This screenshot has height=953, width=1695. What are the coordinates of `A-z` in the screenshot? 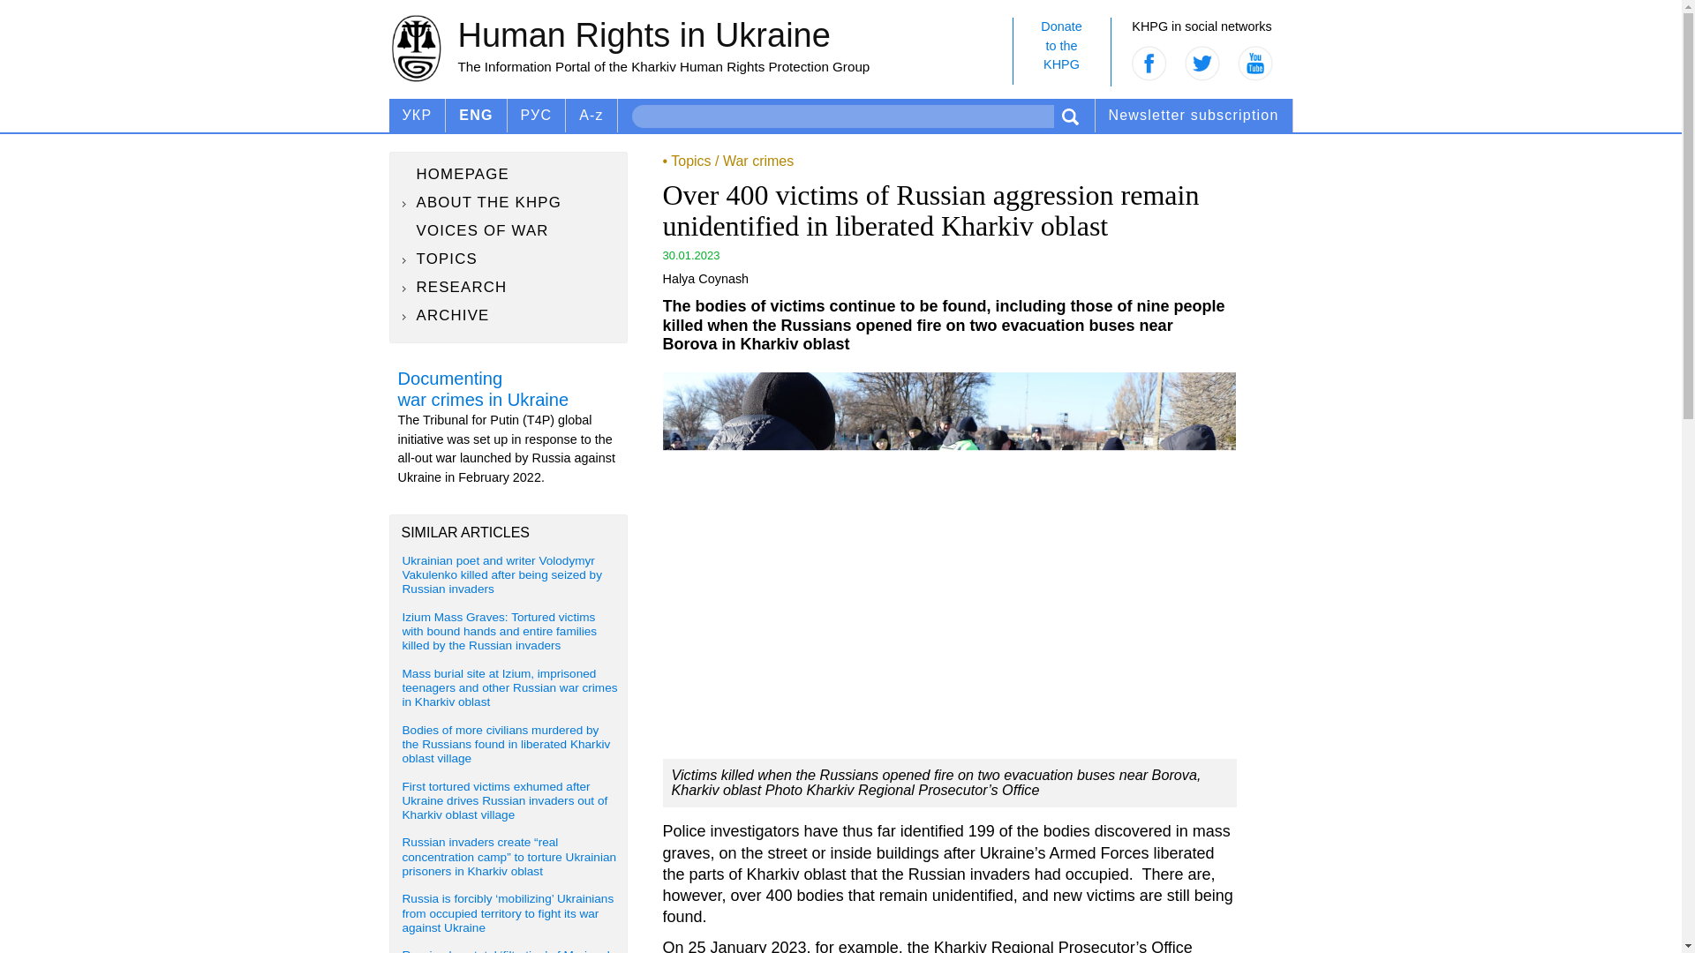 It's located at (508, 259).